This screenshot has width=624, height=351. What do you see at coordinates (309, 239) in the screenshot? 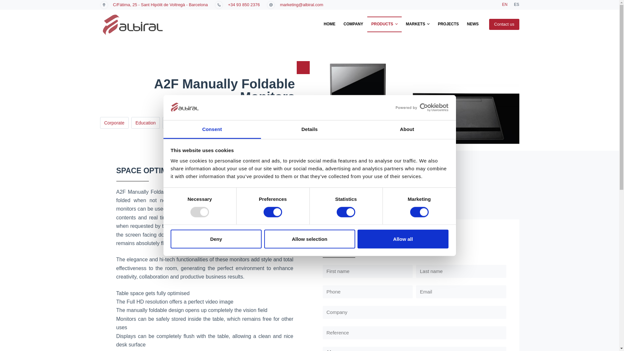
I see `Allow selection` at bounding box center [309, 239].